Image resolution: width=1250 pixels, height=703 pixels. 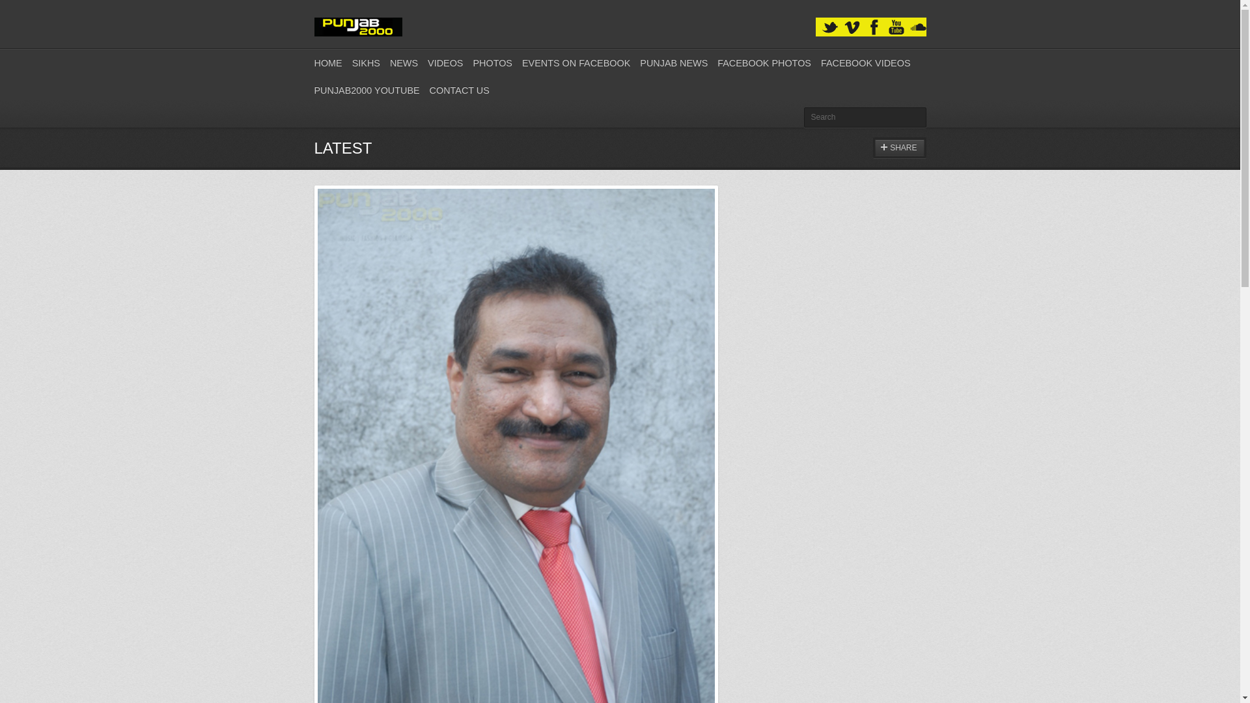 I want to click on PUNJAB2000 YOUTUBE, so click(x=366, y=90).